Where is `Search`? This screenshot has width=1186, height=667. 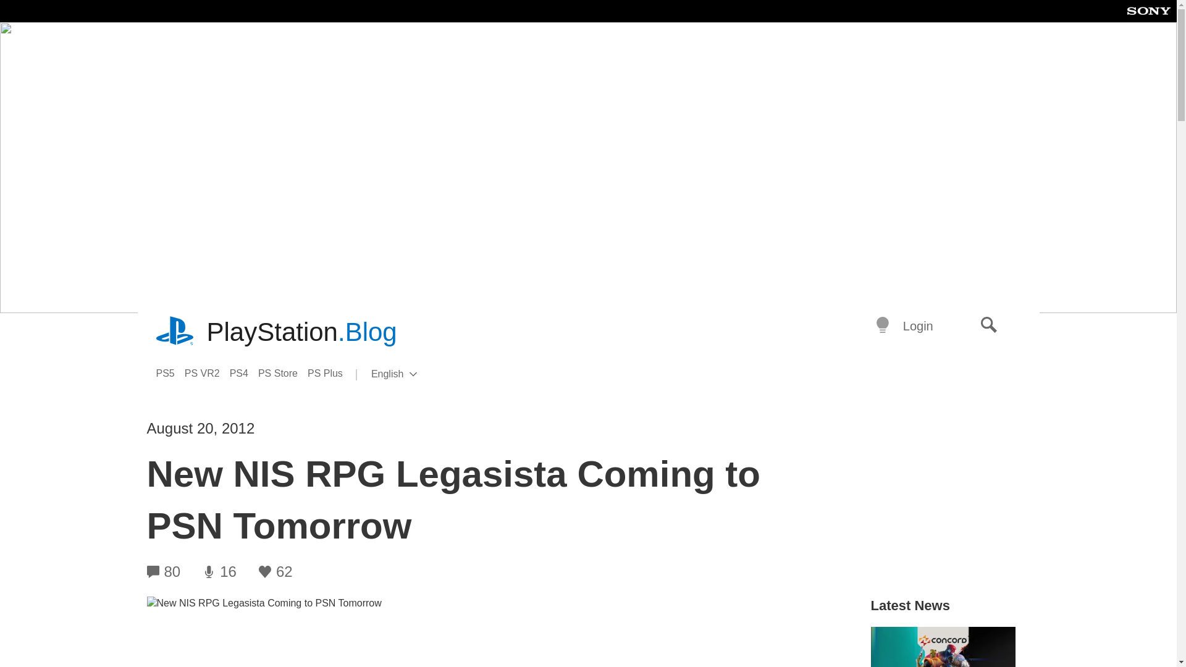
Search is located at coordinates (244, 373).